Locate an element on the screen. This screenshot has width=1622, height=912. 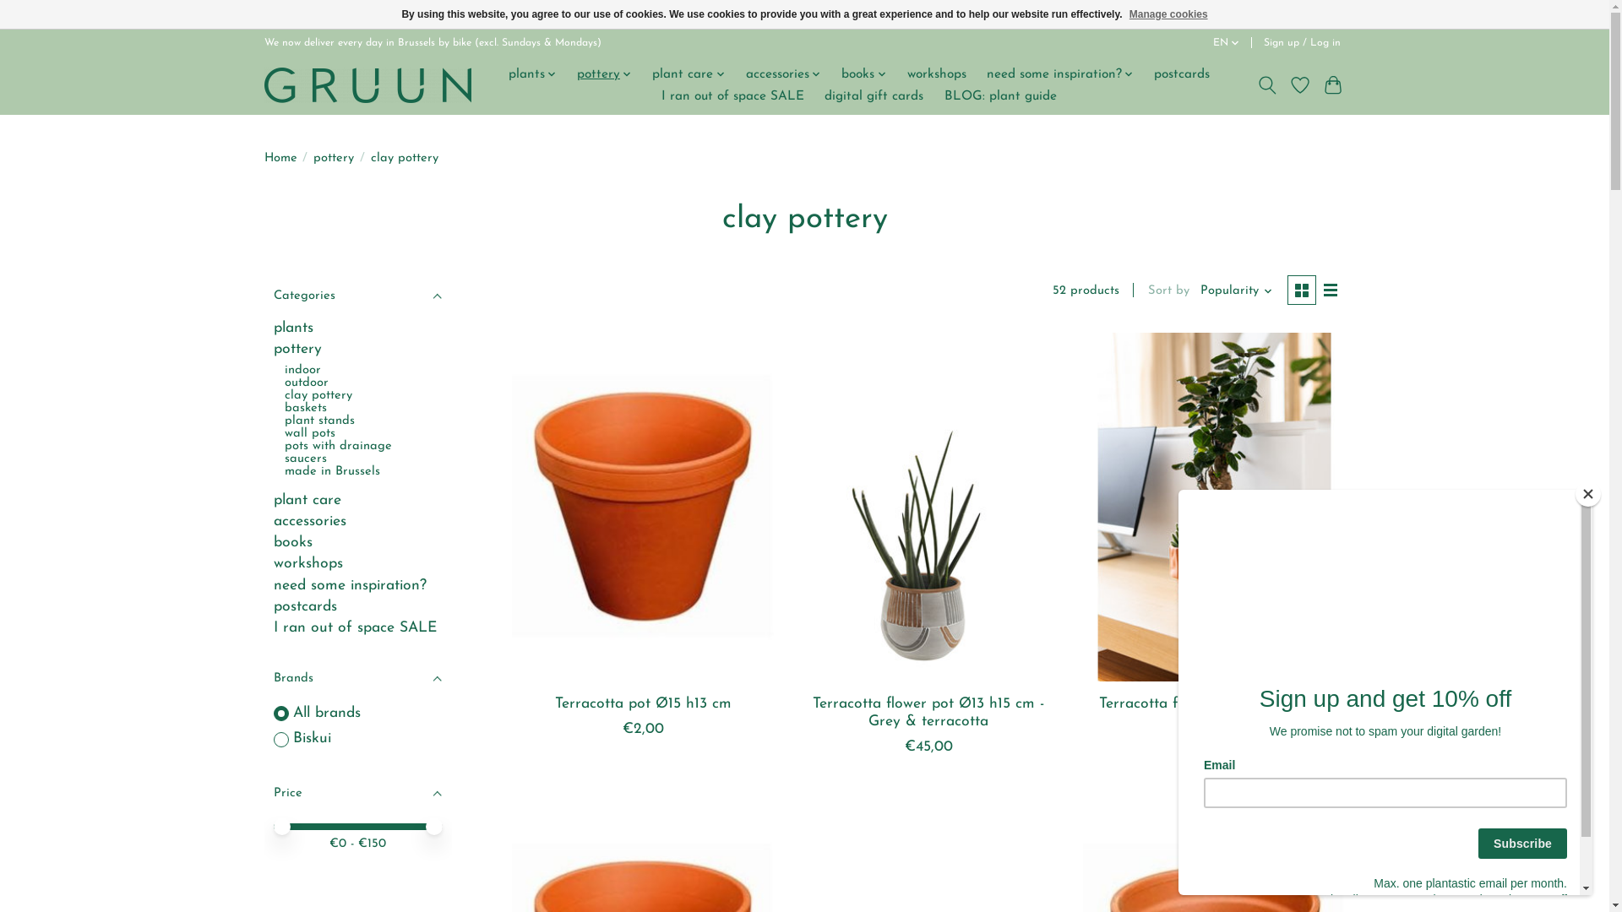
EN is located at coordinates (1227, 43).